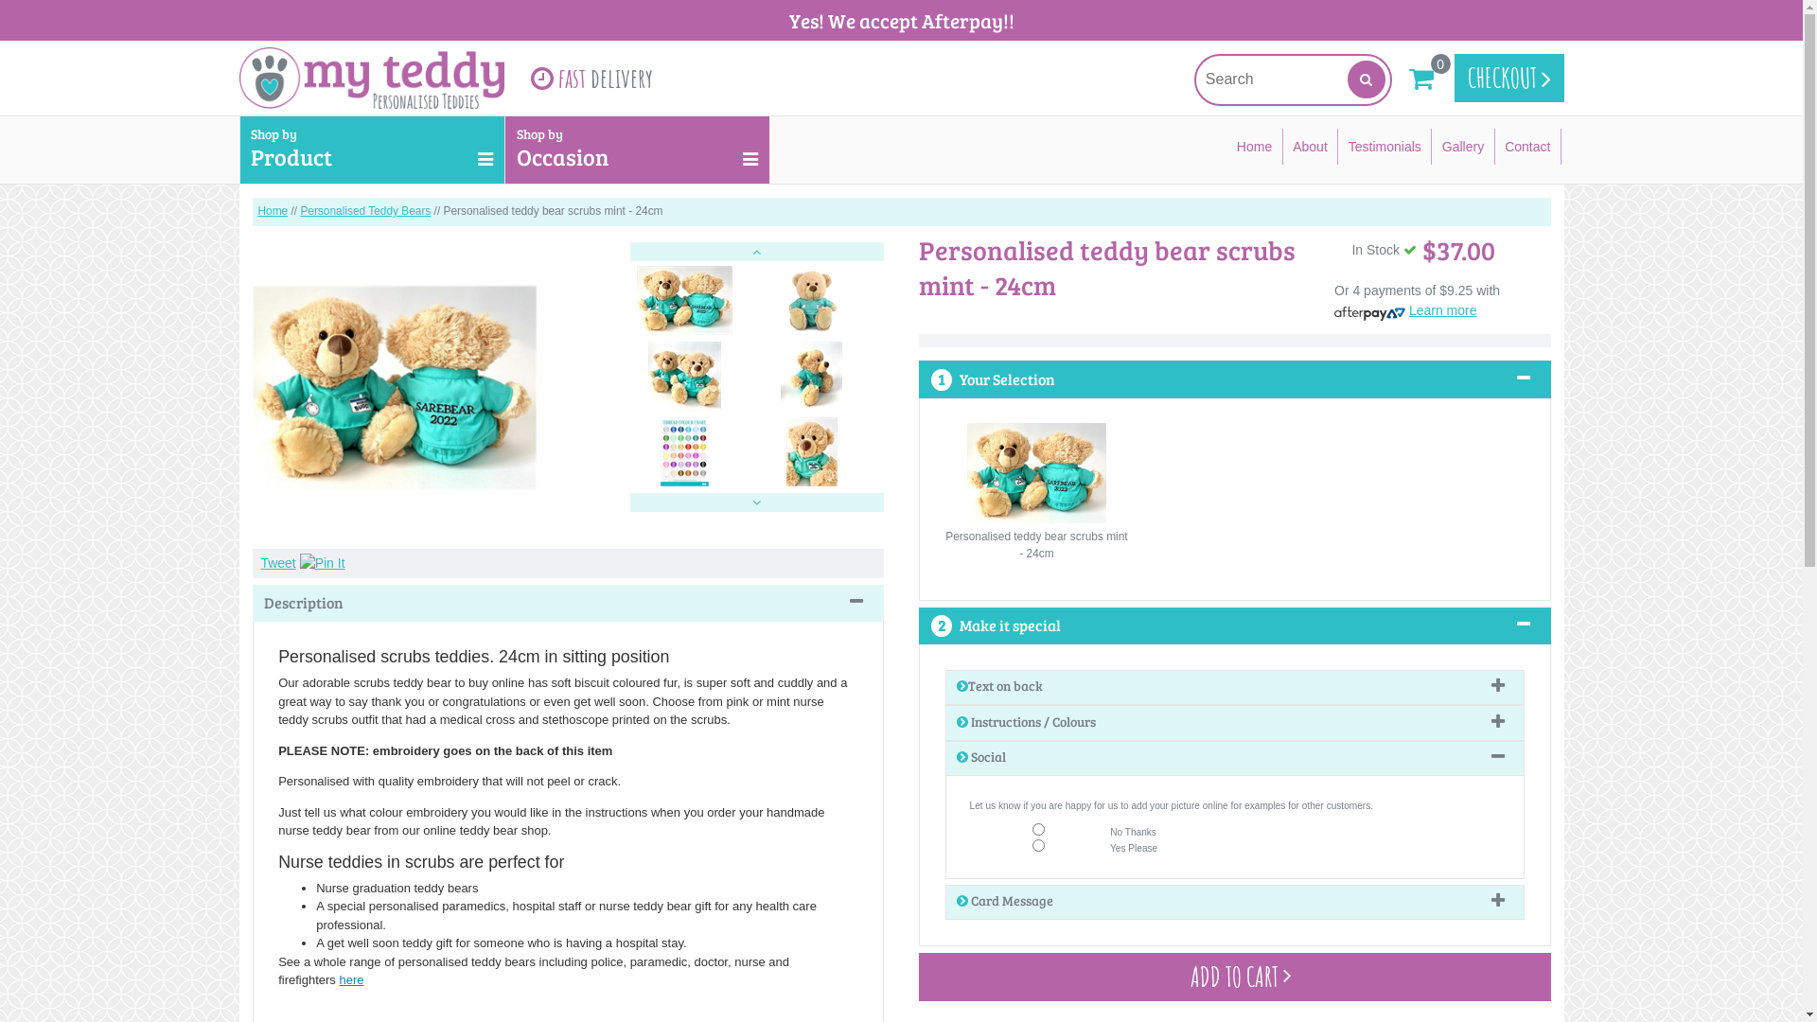 The height and width of the screenshot is (1022, 1817). Describe the element at coordinates (1234, 903) in the screenshot. I see `Card Message` at that location.